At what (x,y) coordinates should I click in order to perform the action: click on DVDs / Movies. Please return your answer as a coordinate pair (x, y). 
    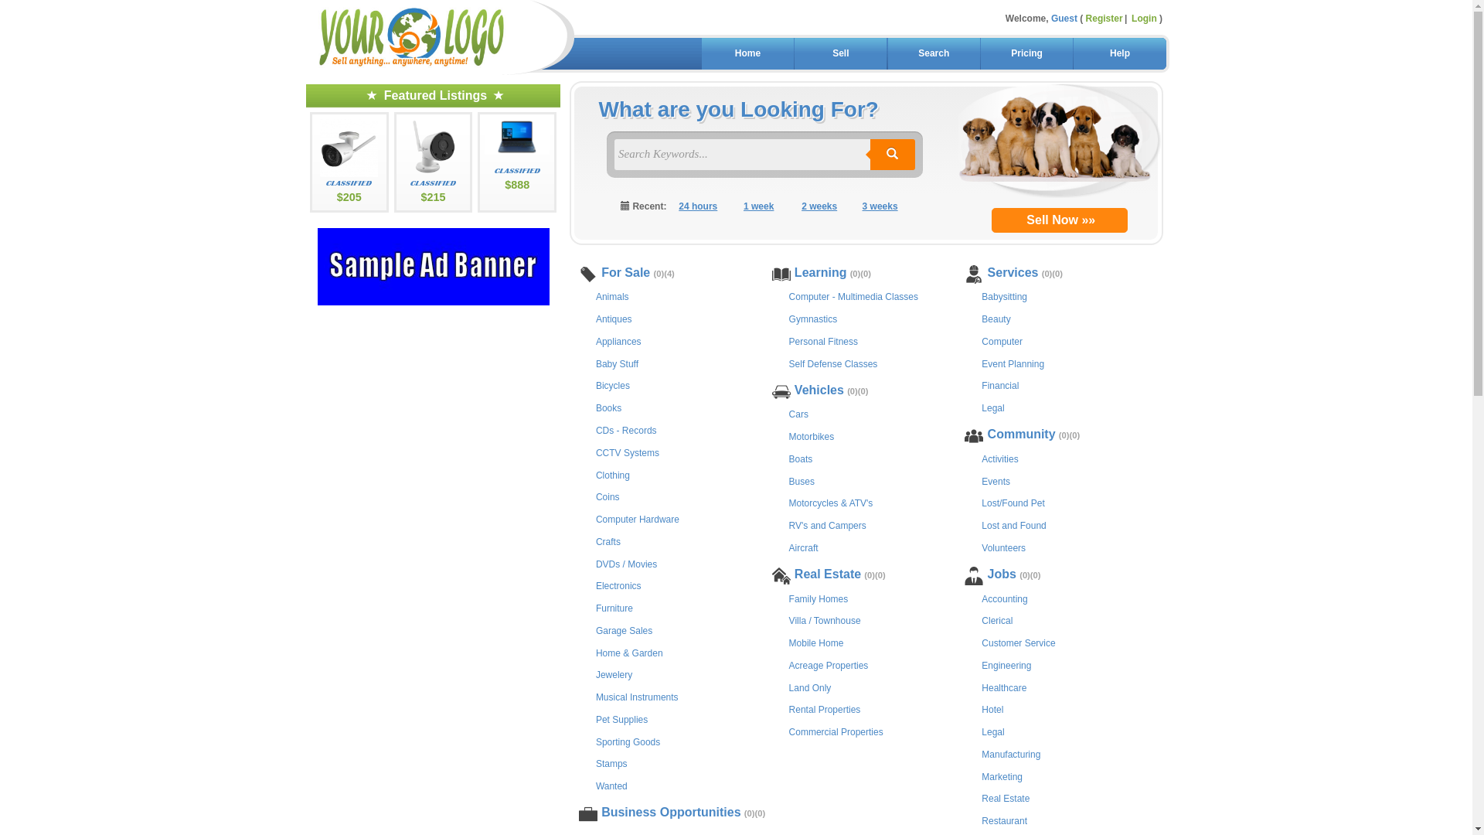
    Looking at the image, I should click on (626, 563).